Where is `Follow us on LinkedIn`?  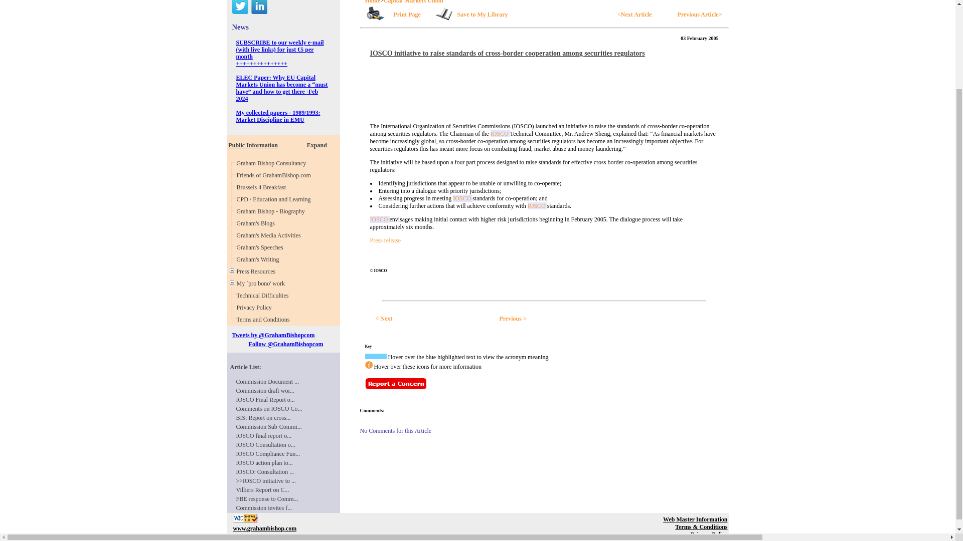
Follow us on LinkedIn is located at coordinates (263, 187).